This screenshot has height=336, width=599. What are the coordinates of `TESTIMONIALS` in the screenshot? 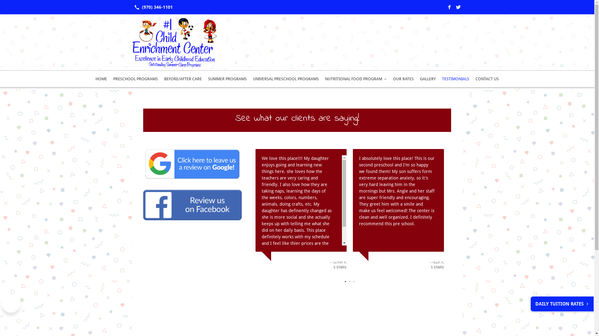 It's located at (455, 79).